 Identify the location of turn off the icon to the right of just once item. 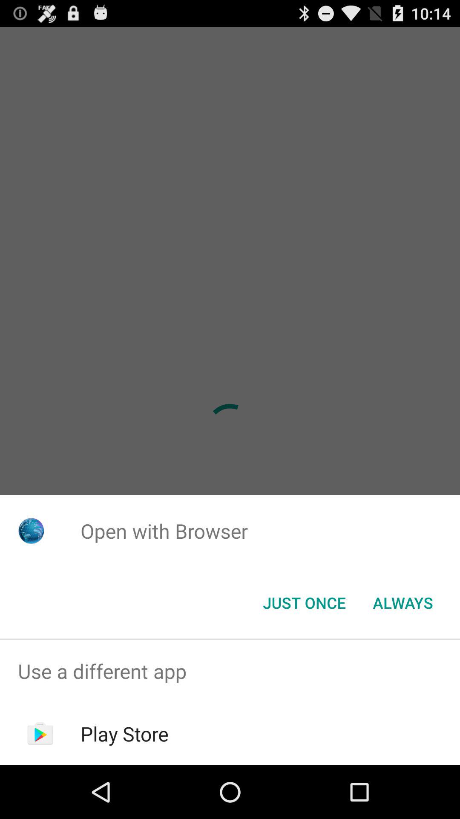
(403, 603).